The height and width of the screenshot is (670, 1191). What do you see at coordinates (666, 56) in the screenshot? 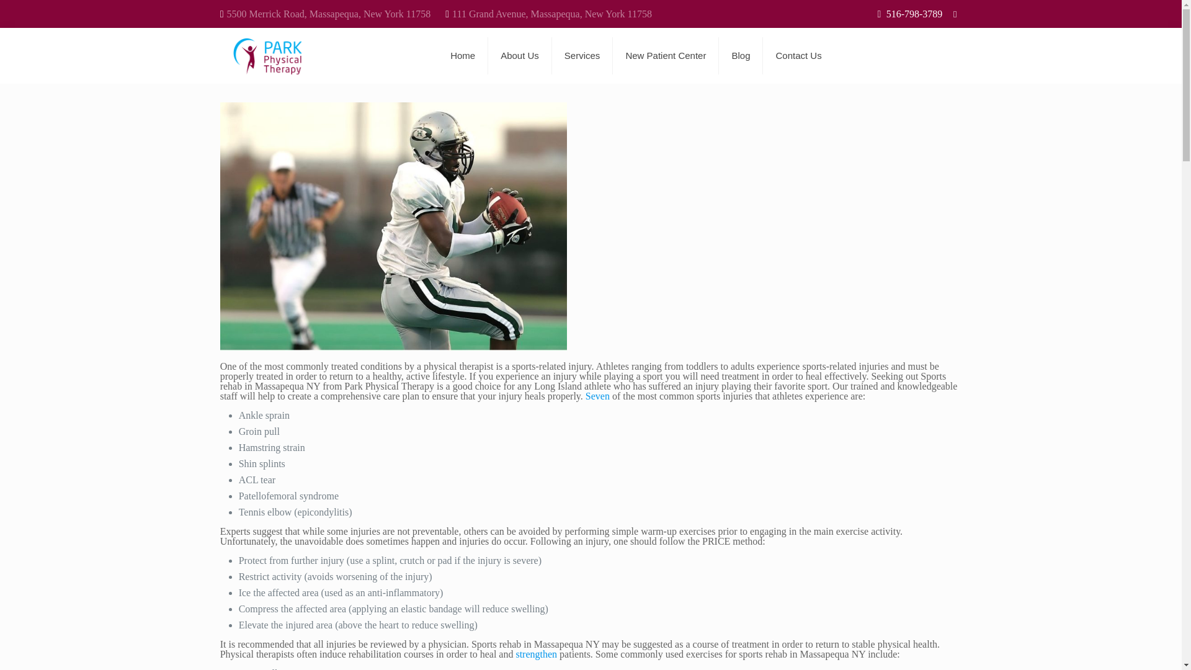
I see `New Patient Center` at bounding box center [666, 56].